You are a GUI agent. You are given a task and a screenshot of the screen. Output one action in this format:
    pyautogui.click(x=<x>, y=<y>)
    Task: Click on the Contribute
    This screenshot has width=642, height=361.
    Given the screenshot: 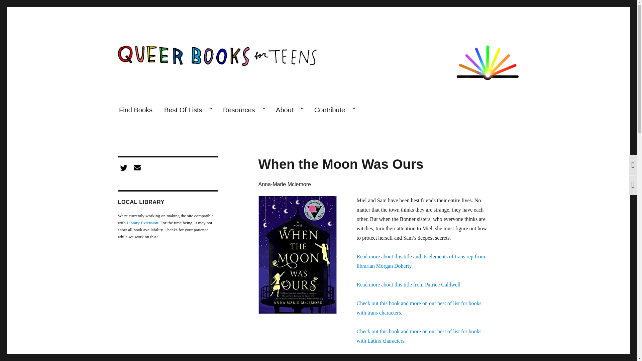 What is the action you would take?
    pyautogui.click(x=334, y=110)
    